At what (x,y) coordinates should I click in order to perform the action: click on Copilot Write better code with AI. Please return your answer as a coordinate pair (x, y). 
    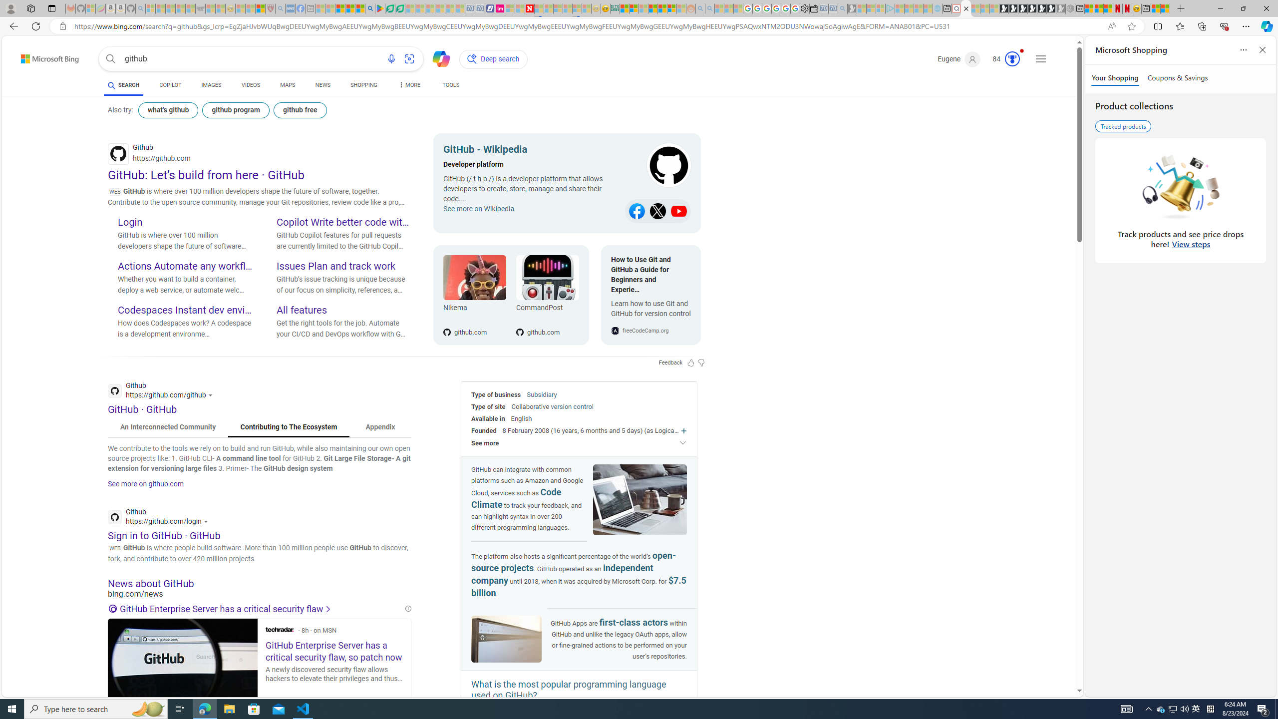
    Looking at the image, I should click on (343, 223).